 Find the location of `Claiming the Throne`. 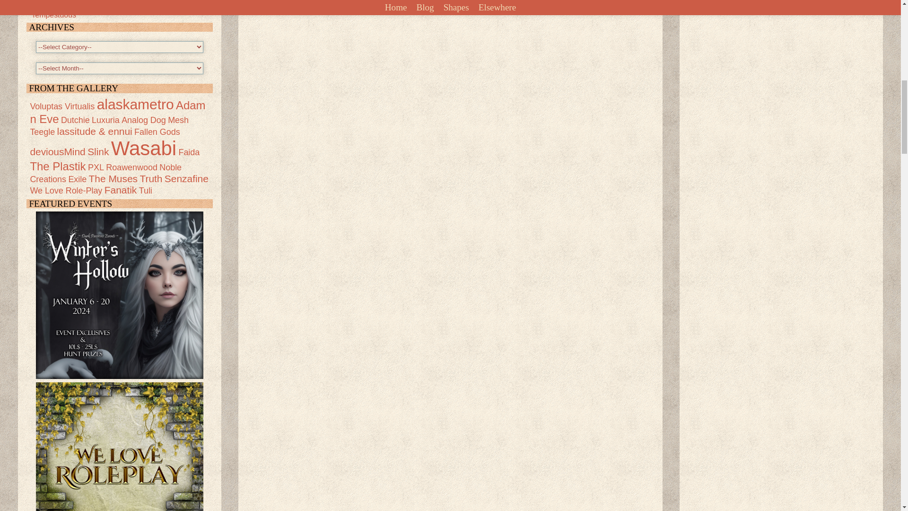

Claiming the Throne is located at coordinates (65, 1).